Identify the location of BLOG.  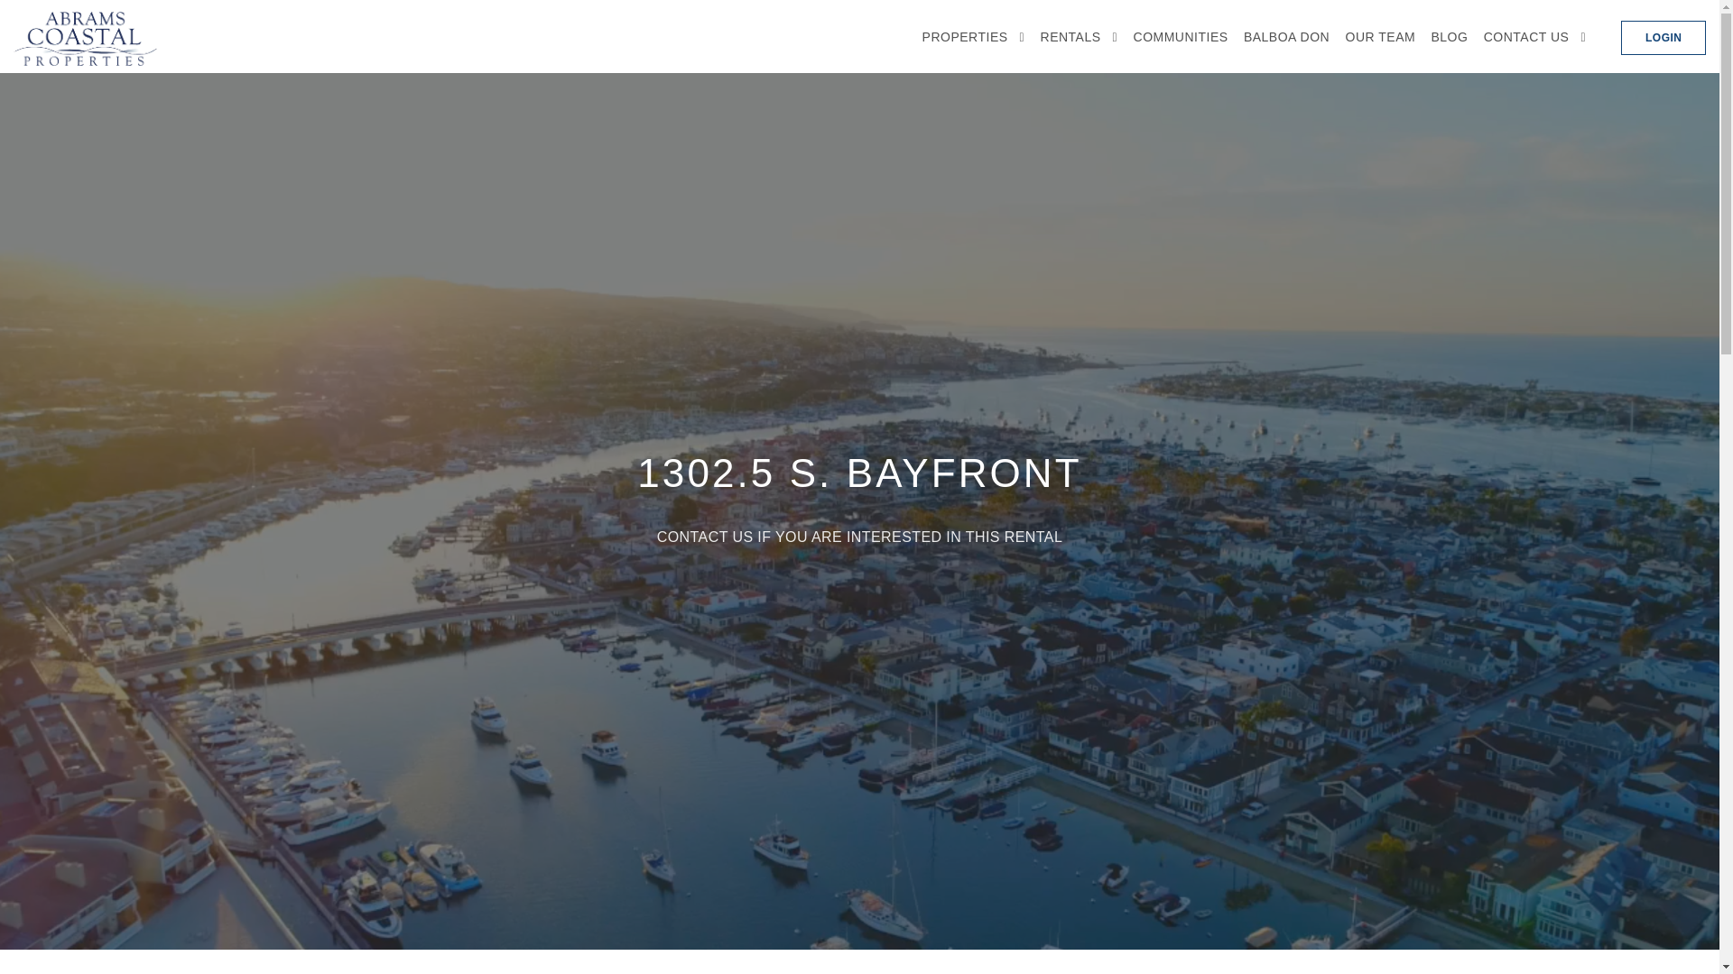
(1450, 36).